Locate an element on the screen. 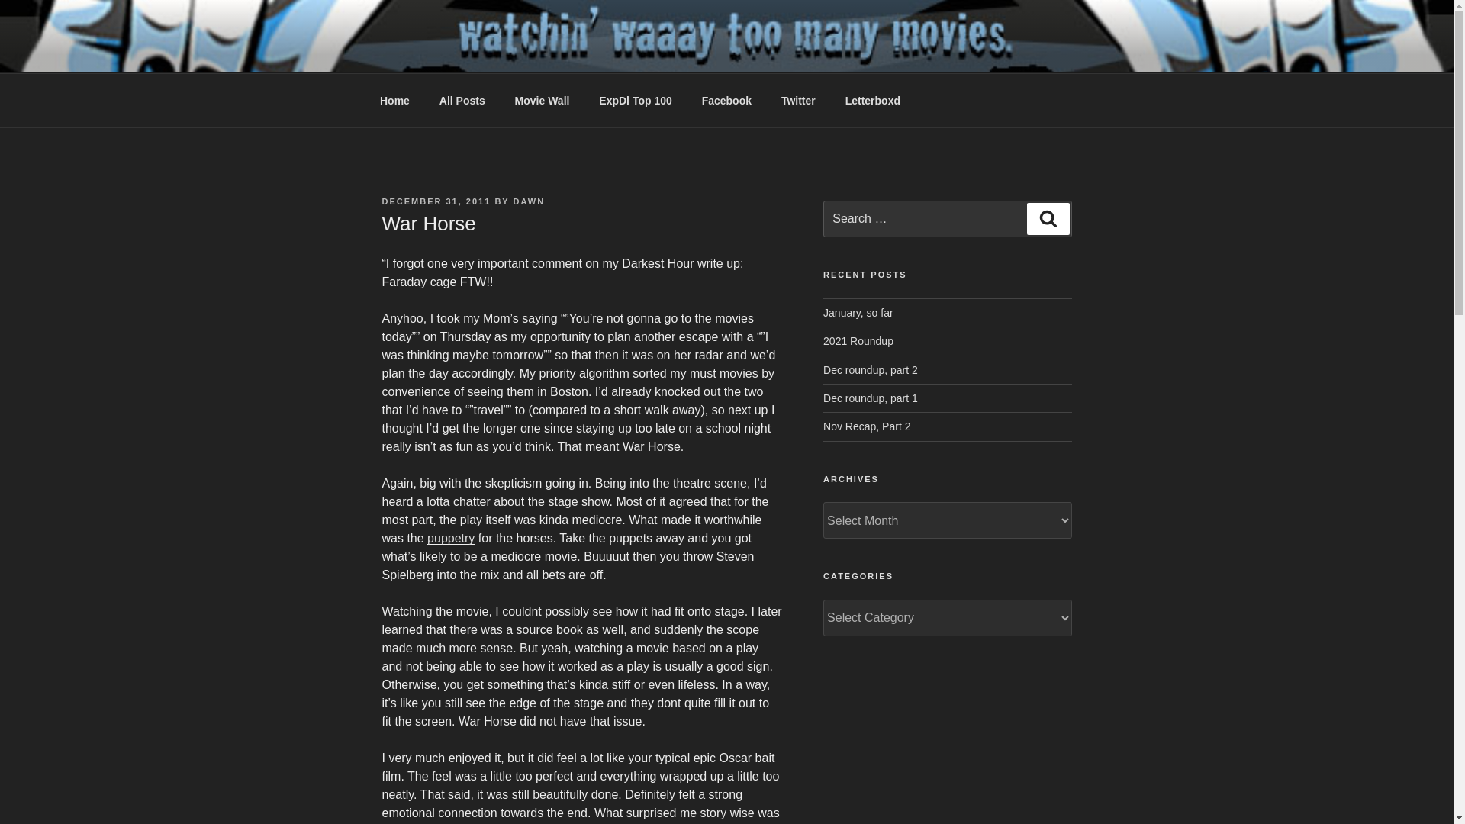 The image size is (1465, 824). Nov Recap, Part 2 is located at coordinates (867, 426).